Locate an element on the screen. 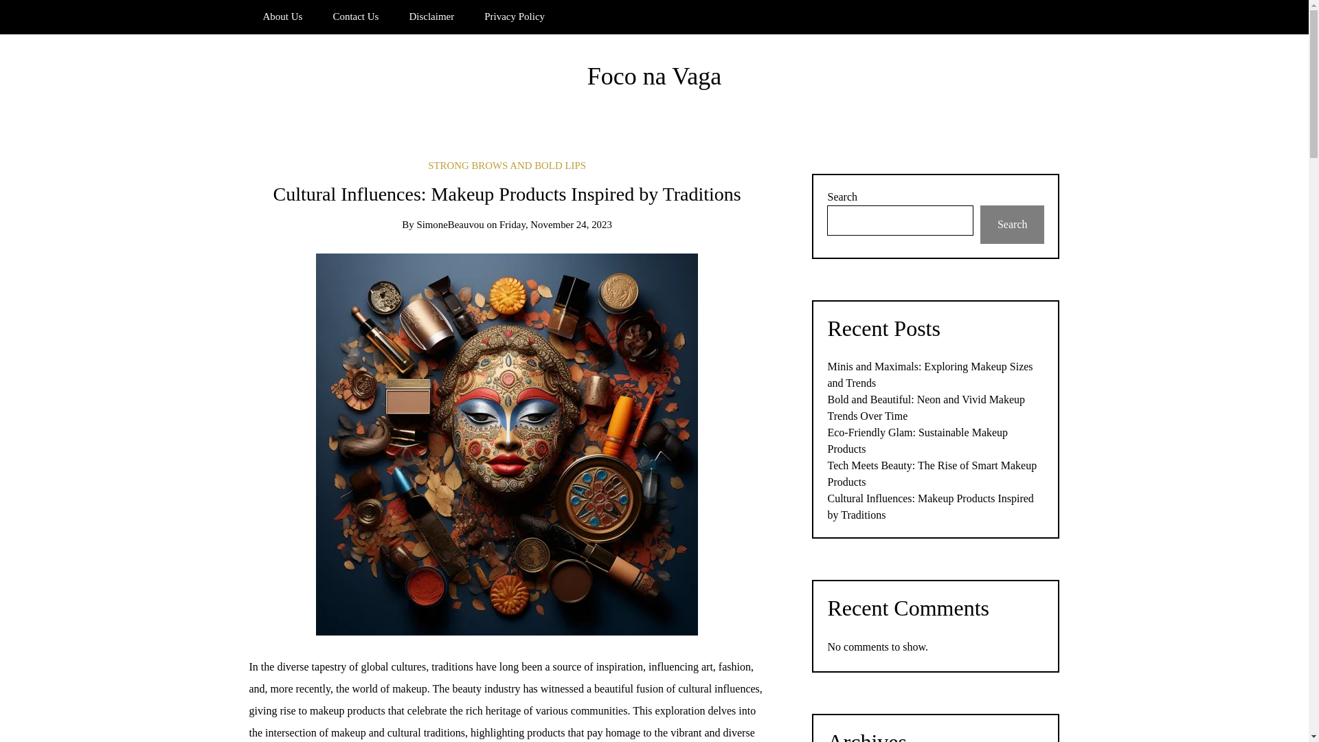  Disclaimer is located at coordinates (431, 16).